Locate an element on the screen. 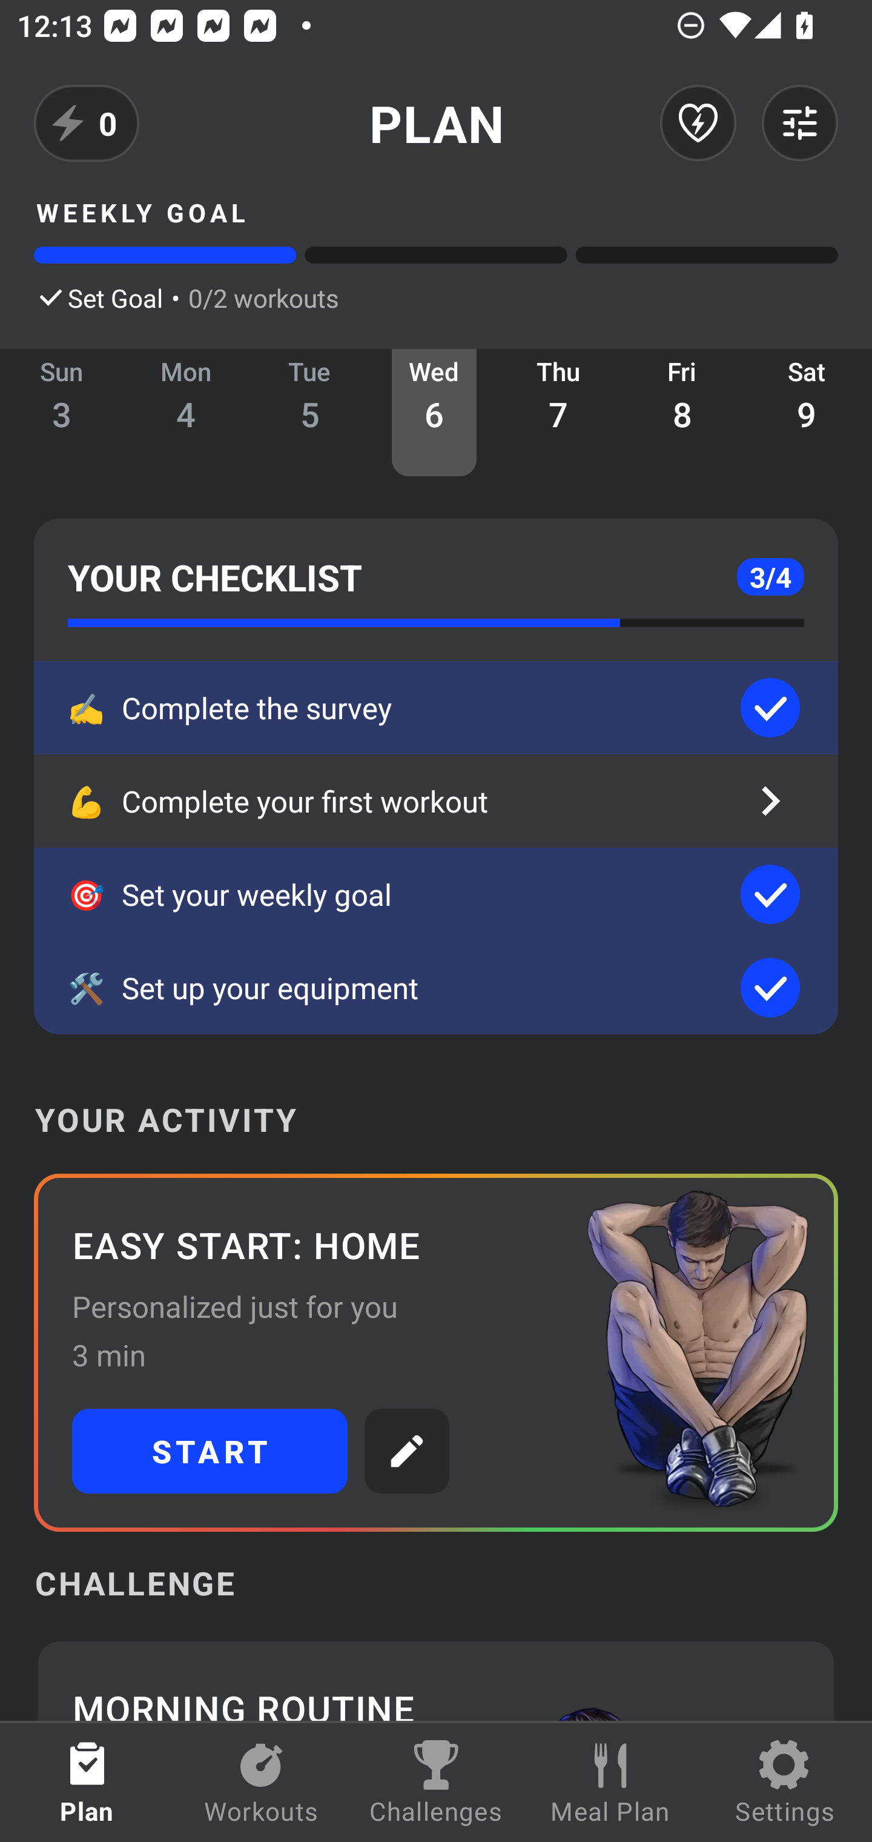 The image size is (872, 1842). Sat 9 is located at coordinates (807, 412).